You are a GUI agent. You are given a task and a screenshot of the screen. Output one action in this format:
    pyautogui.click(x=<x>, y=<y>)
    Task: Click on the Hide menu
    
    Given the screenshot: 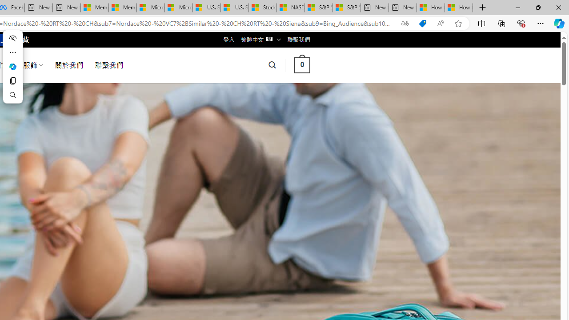 What is the action you would take?
    pyautogui.click(x=12, y=38)
    